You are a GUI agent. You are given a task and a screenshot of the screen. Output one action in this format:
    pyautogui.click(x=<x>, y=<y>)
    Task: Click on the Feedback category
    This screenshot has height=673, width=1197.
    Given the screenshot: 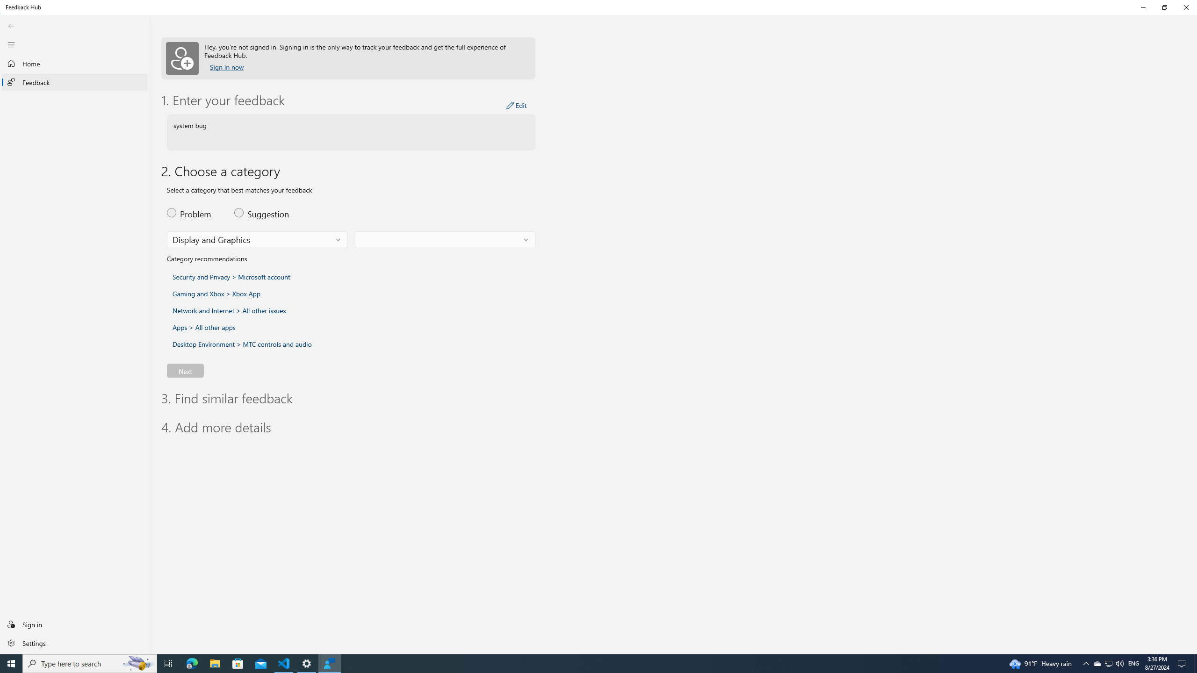 What is the action you would take?
    pyautogui.click(x=257, y=240)
    